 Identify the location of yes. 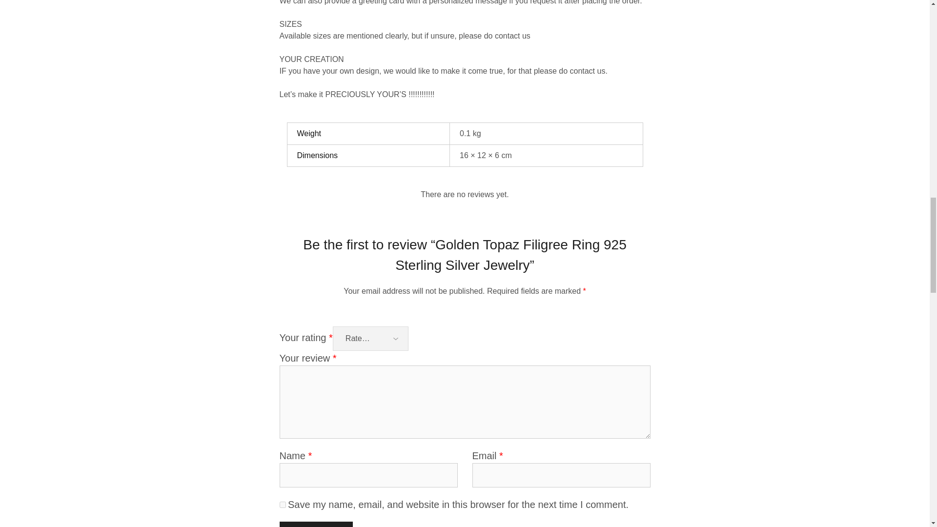
(282, 505).